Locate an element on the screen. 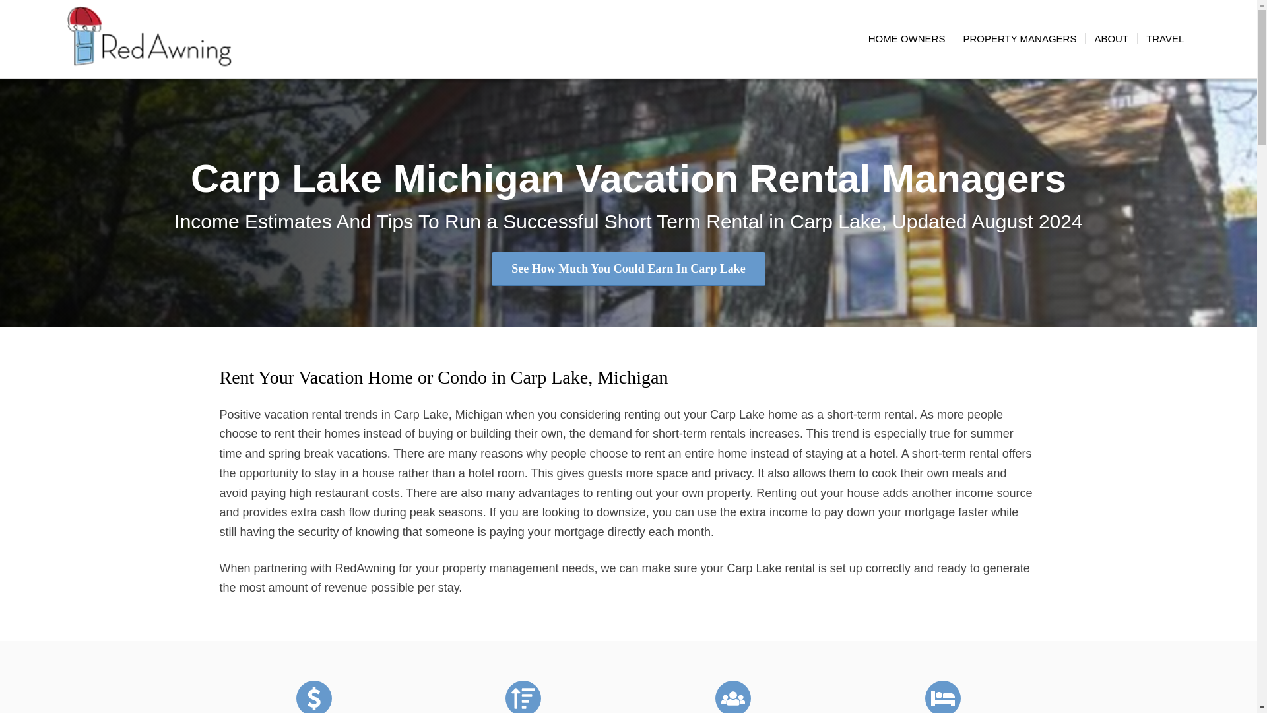 The width and height of the screenshot is (1267, 713). RedAwning is located at coordinates (149, 38).